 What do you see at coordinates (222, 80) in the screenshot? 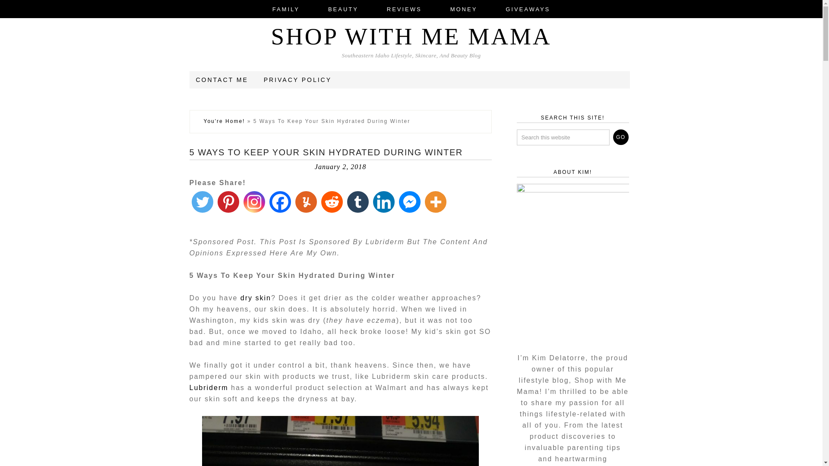
I see `CONTACT ME` at bounding box center [222, 80].